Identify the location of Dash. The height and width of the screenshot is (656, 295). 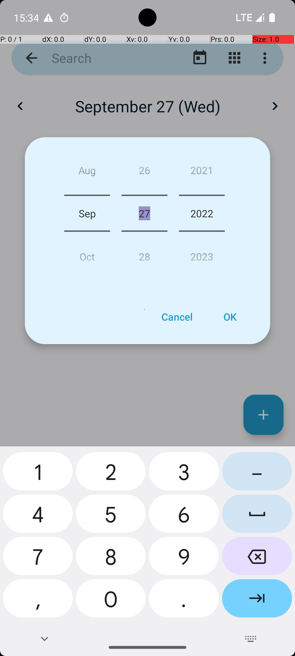
(257, 473).